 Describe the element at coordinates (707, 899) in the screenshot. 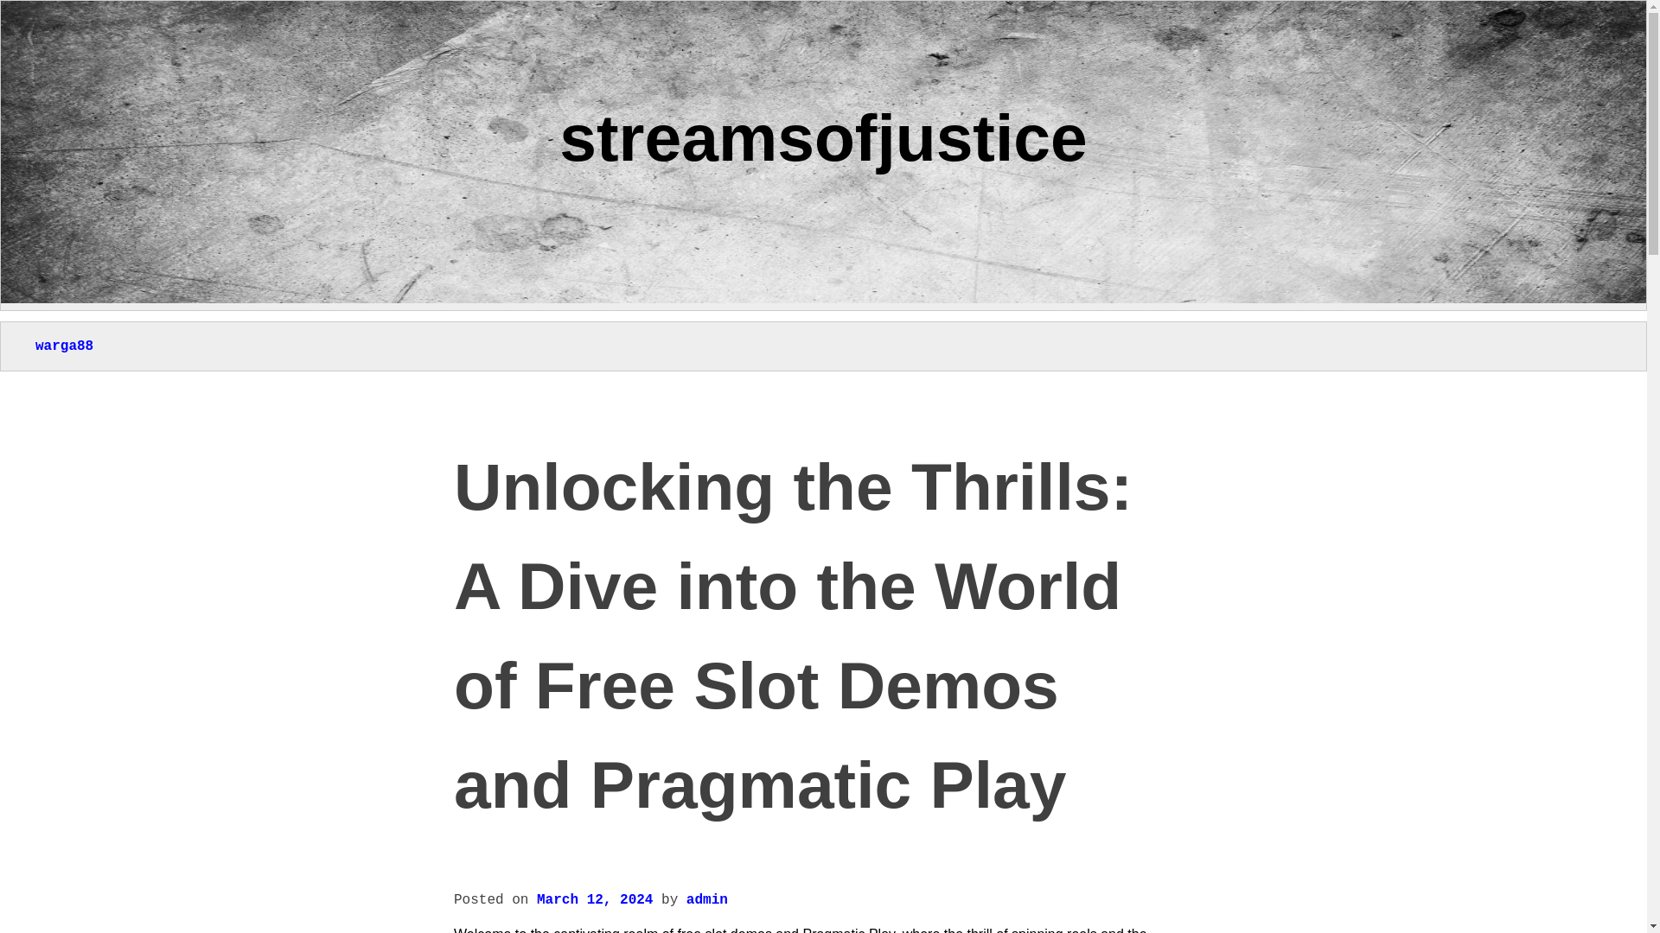

I see `admin` at that location.